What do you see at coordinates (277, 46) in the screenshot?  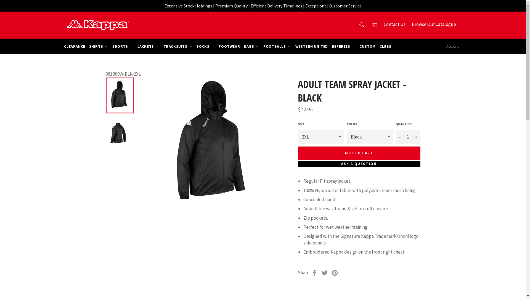 I see `FOOTBALLS` at bounding box center [277, 46].